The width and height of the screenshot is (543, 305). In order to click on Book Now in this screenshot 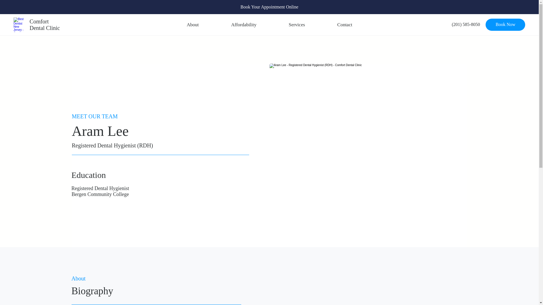, I will do `click(505, 24)`.